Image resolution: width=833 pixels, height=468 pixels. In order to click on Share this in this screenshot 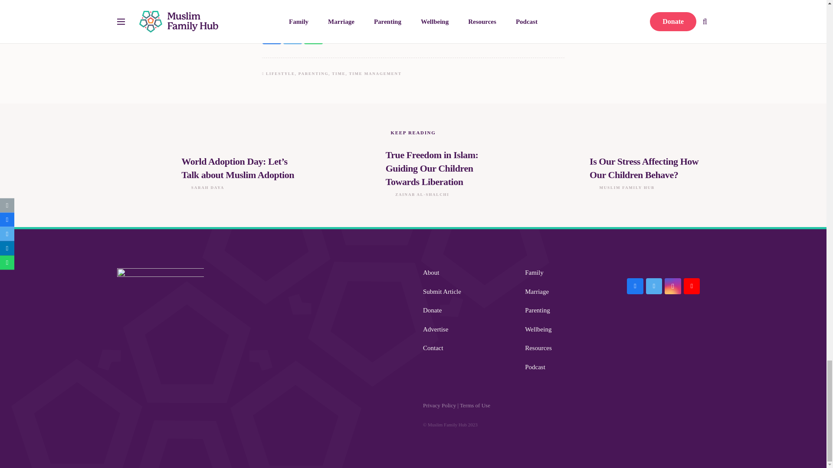, I will do `click(313, 37)`.